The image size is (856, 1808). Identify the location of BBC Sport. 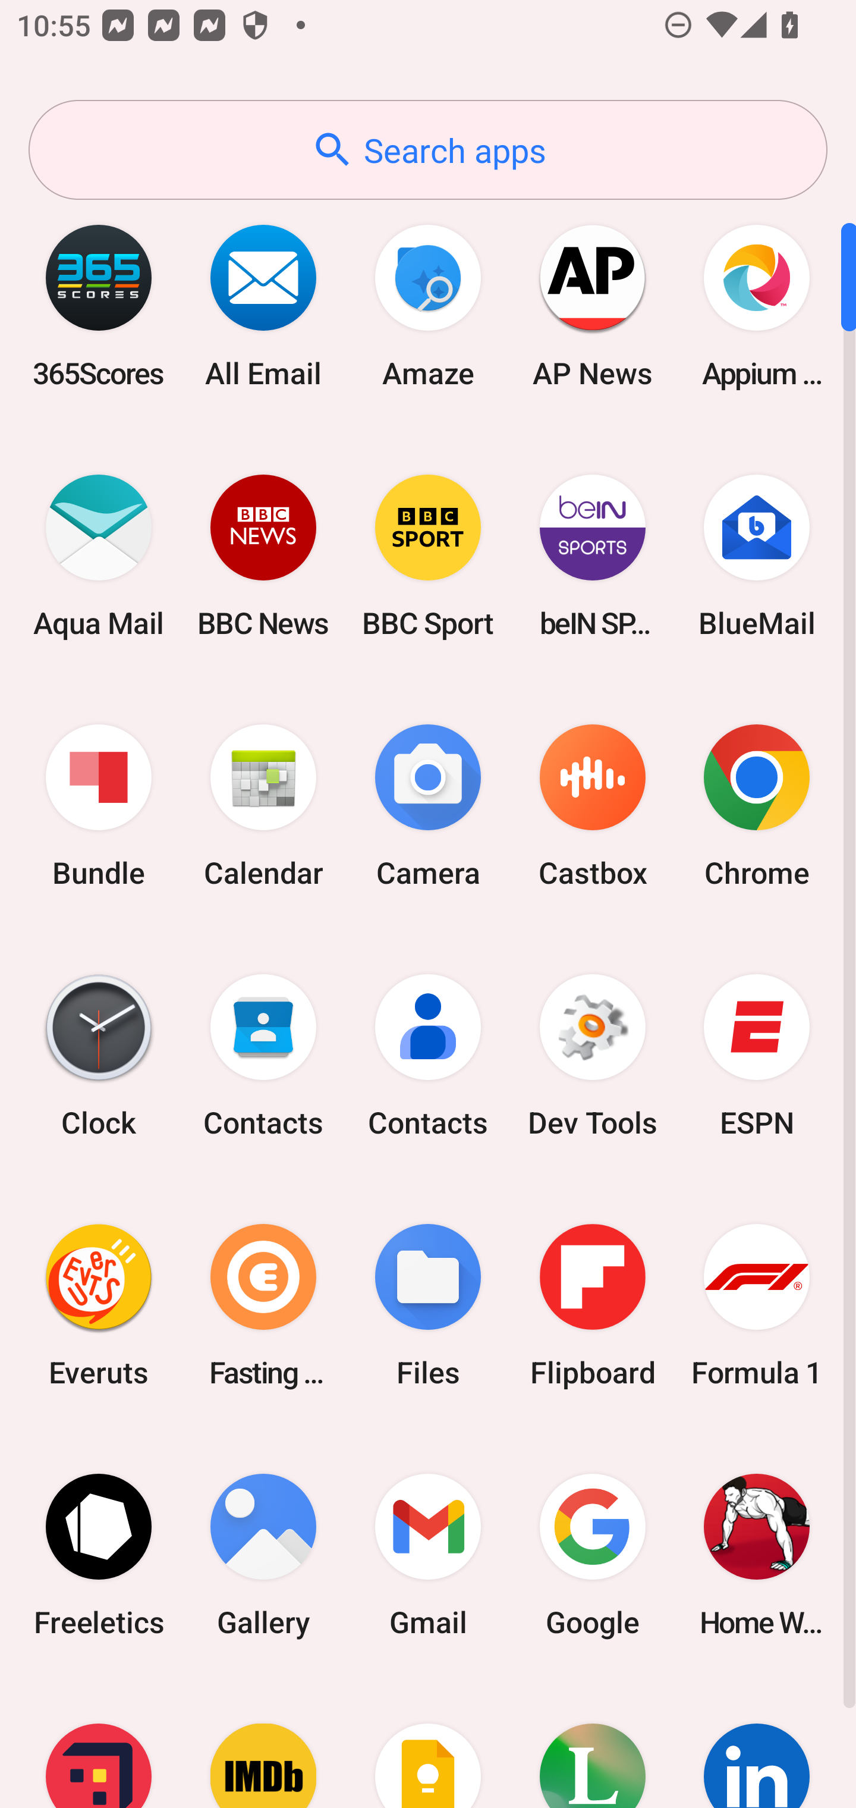
(428, 555).